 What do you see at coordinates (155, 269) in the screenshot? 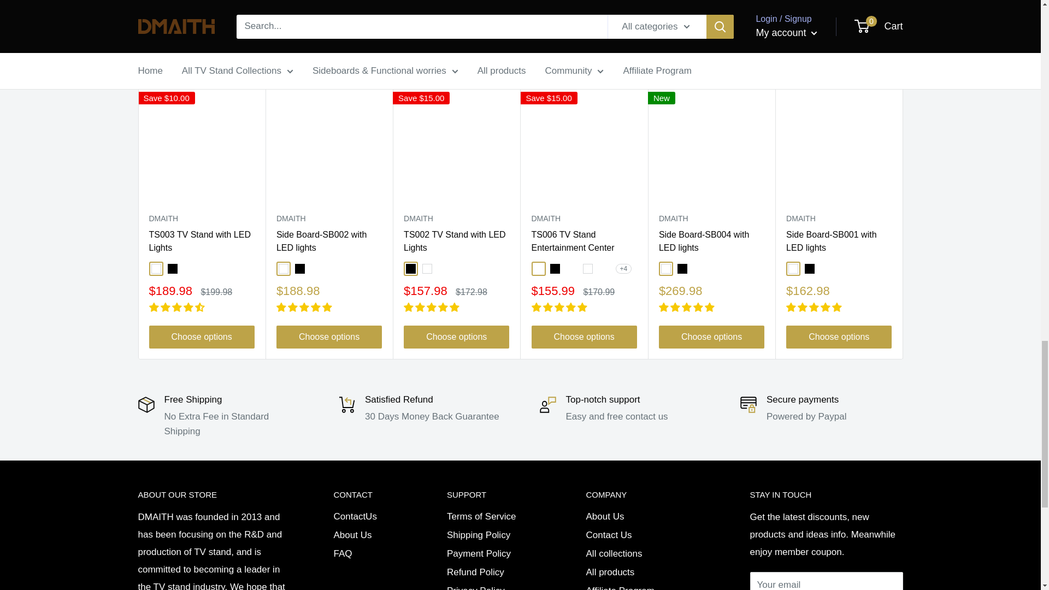
I see `White` at bounding box center [155, 269].